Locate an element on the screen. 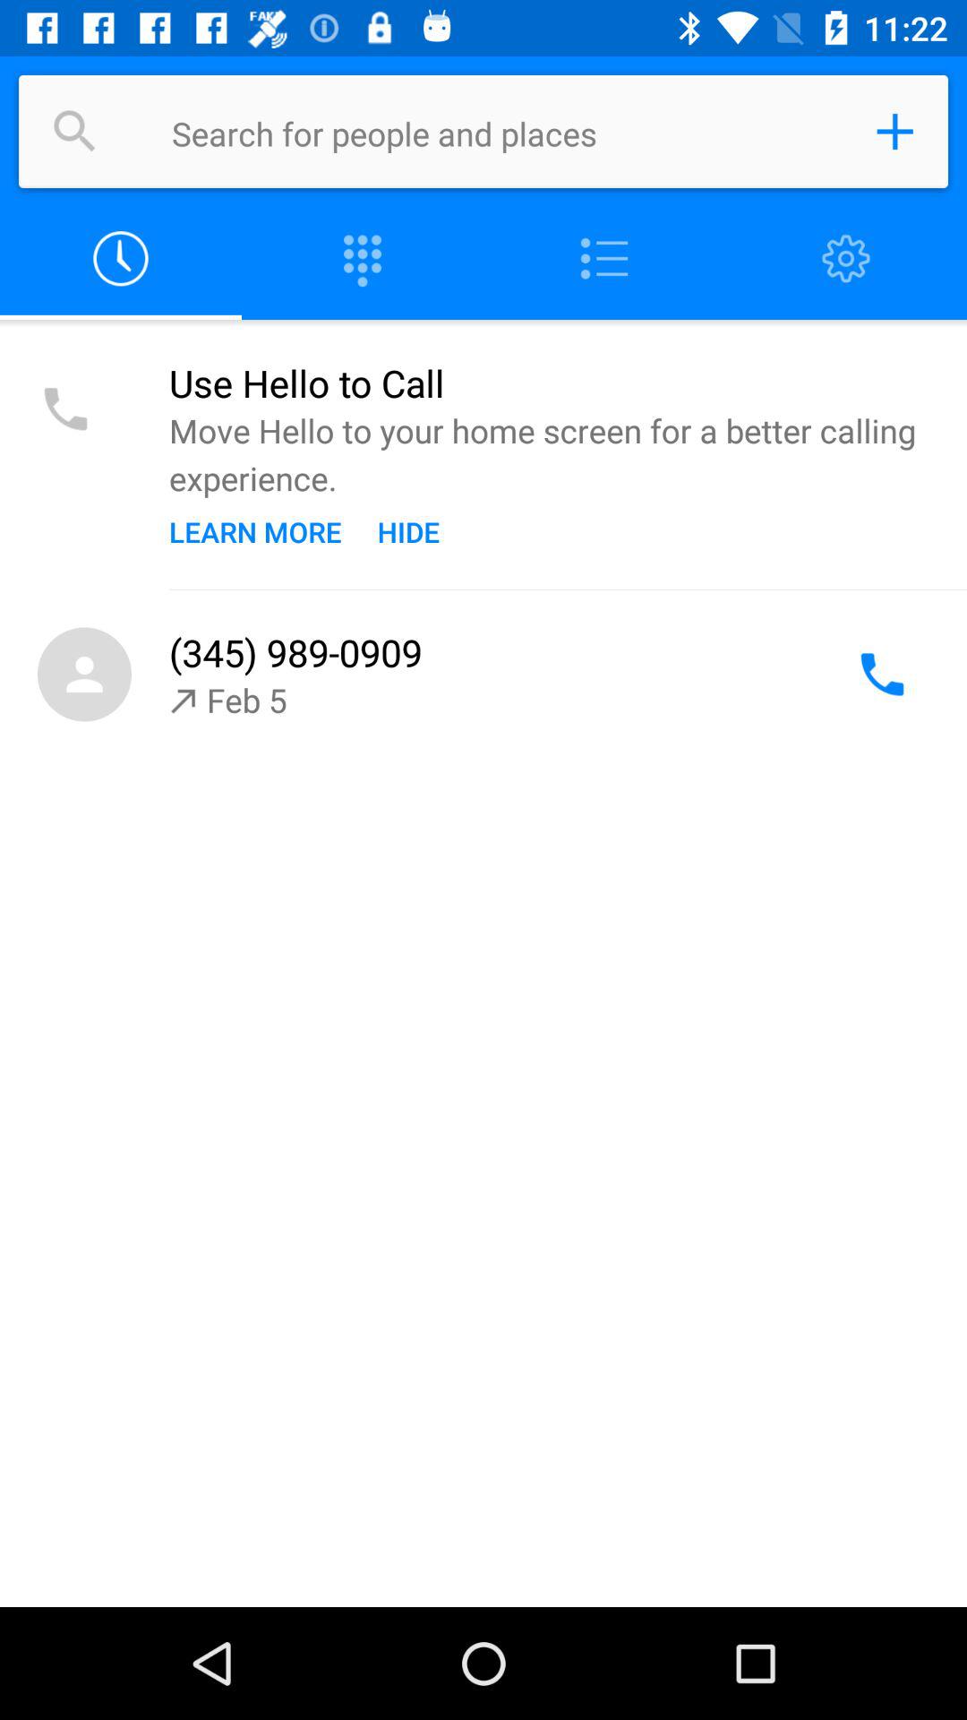 This screenshot has width=967, height=1720. add to people and places is located at coordinates (894, 132).